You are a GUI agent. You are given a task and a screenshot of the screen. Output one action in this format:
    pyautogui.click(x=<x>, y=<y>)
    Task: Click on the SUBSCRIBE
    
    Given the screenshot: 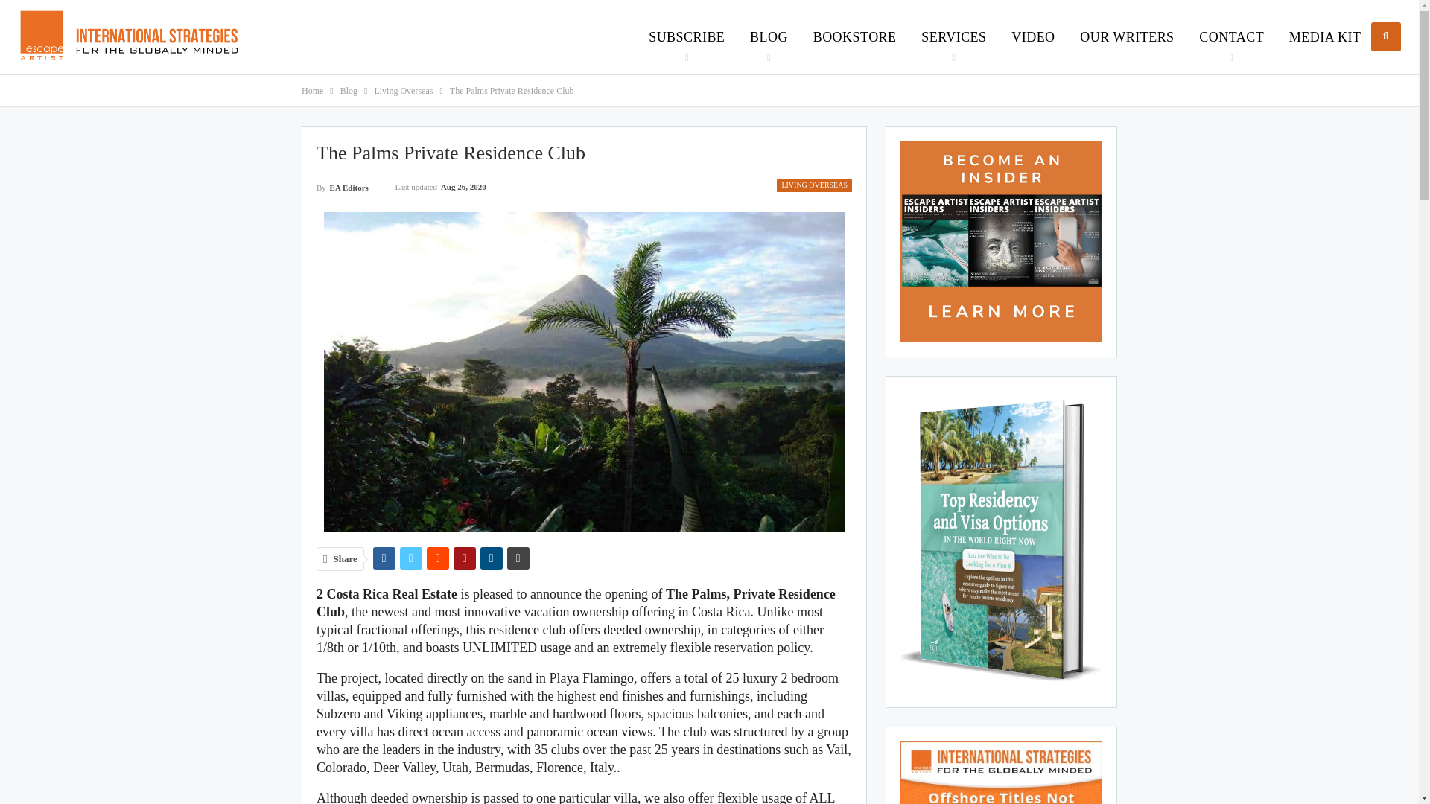 What is the action you would take?
    pyautogui.click(x=687, y=37)
    